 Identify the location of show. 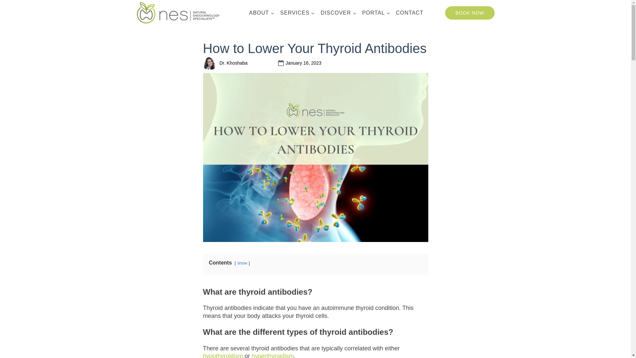
(242, 263).